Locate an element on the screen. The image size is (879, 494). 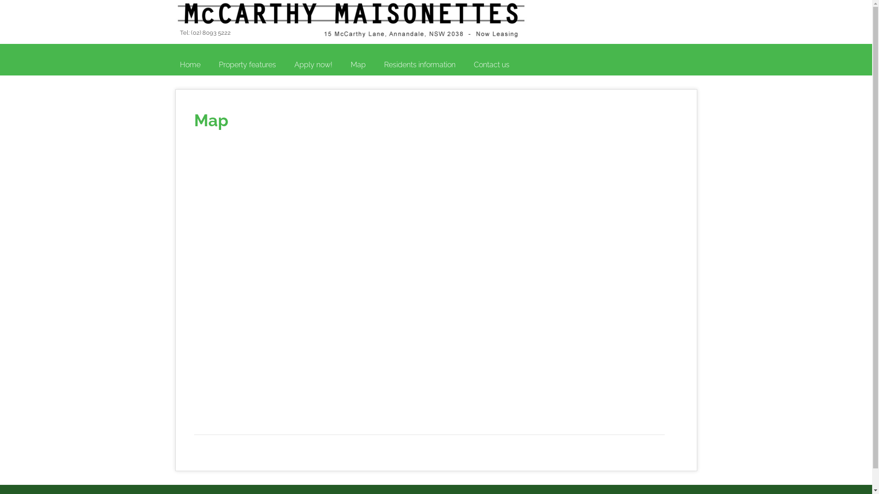
Residents information is located at coordinates (419, 65).